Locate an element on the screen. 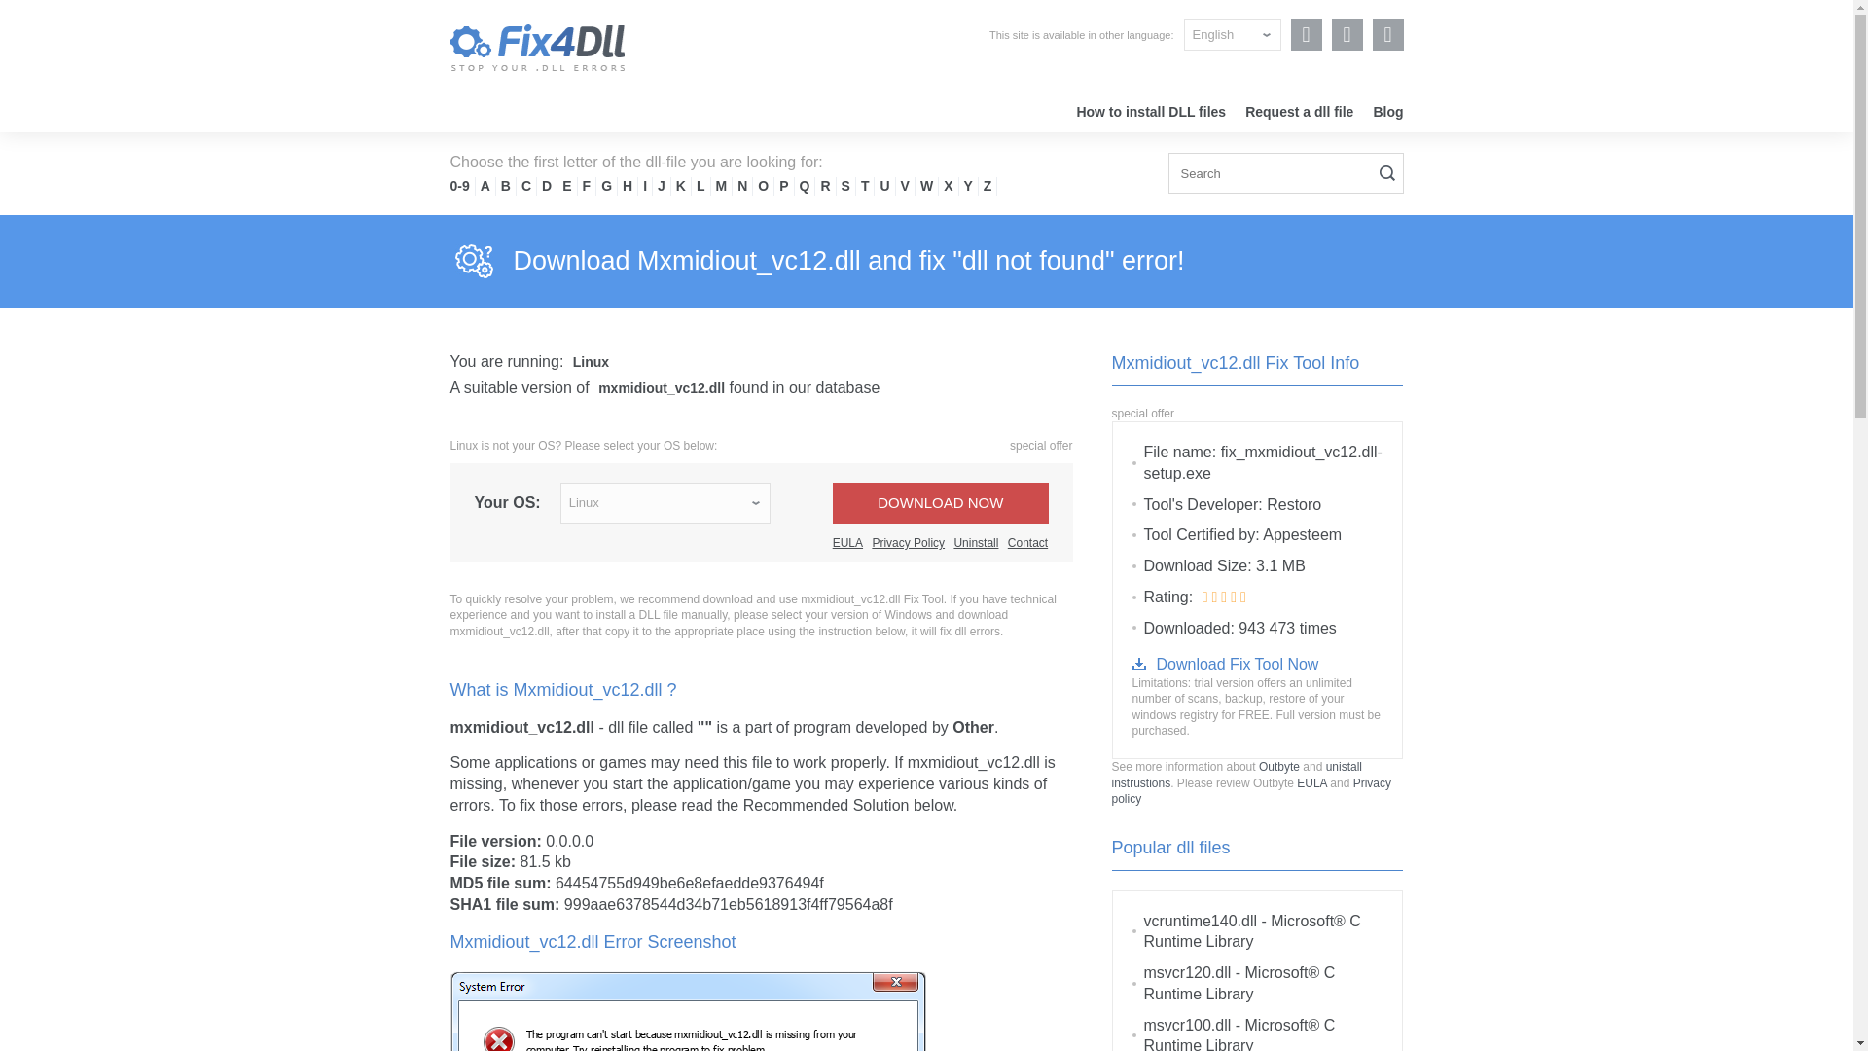  DOWNLOAD NOW is located at coordinates (940, 502).